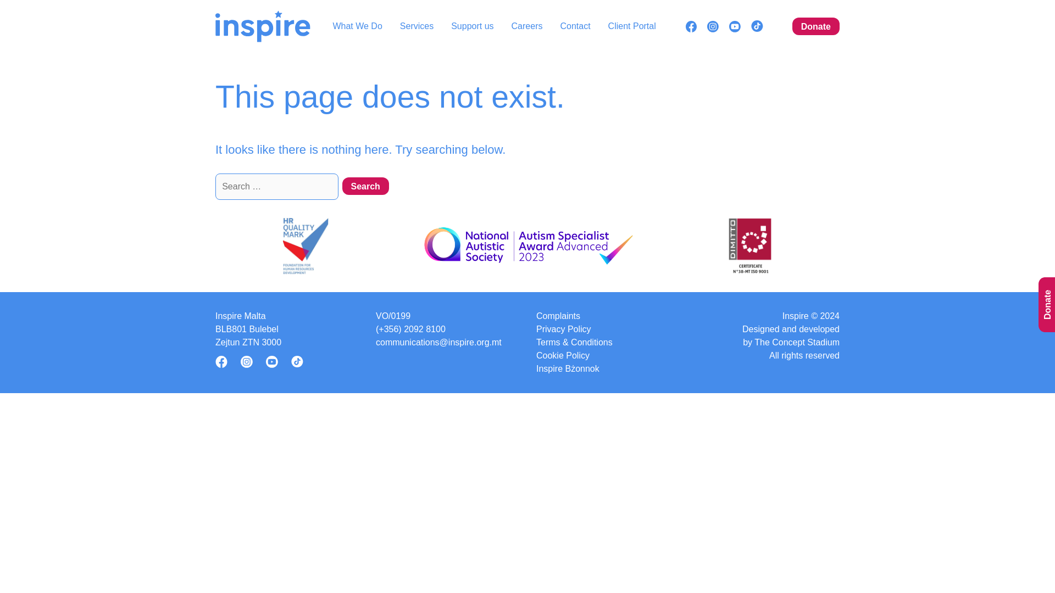 This screenshot has width=1055, height=593. Describe the element at coordinates (473, 26) in the screenshot. I see `Support us` at that location.